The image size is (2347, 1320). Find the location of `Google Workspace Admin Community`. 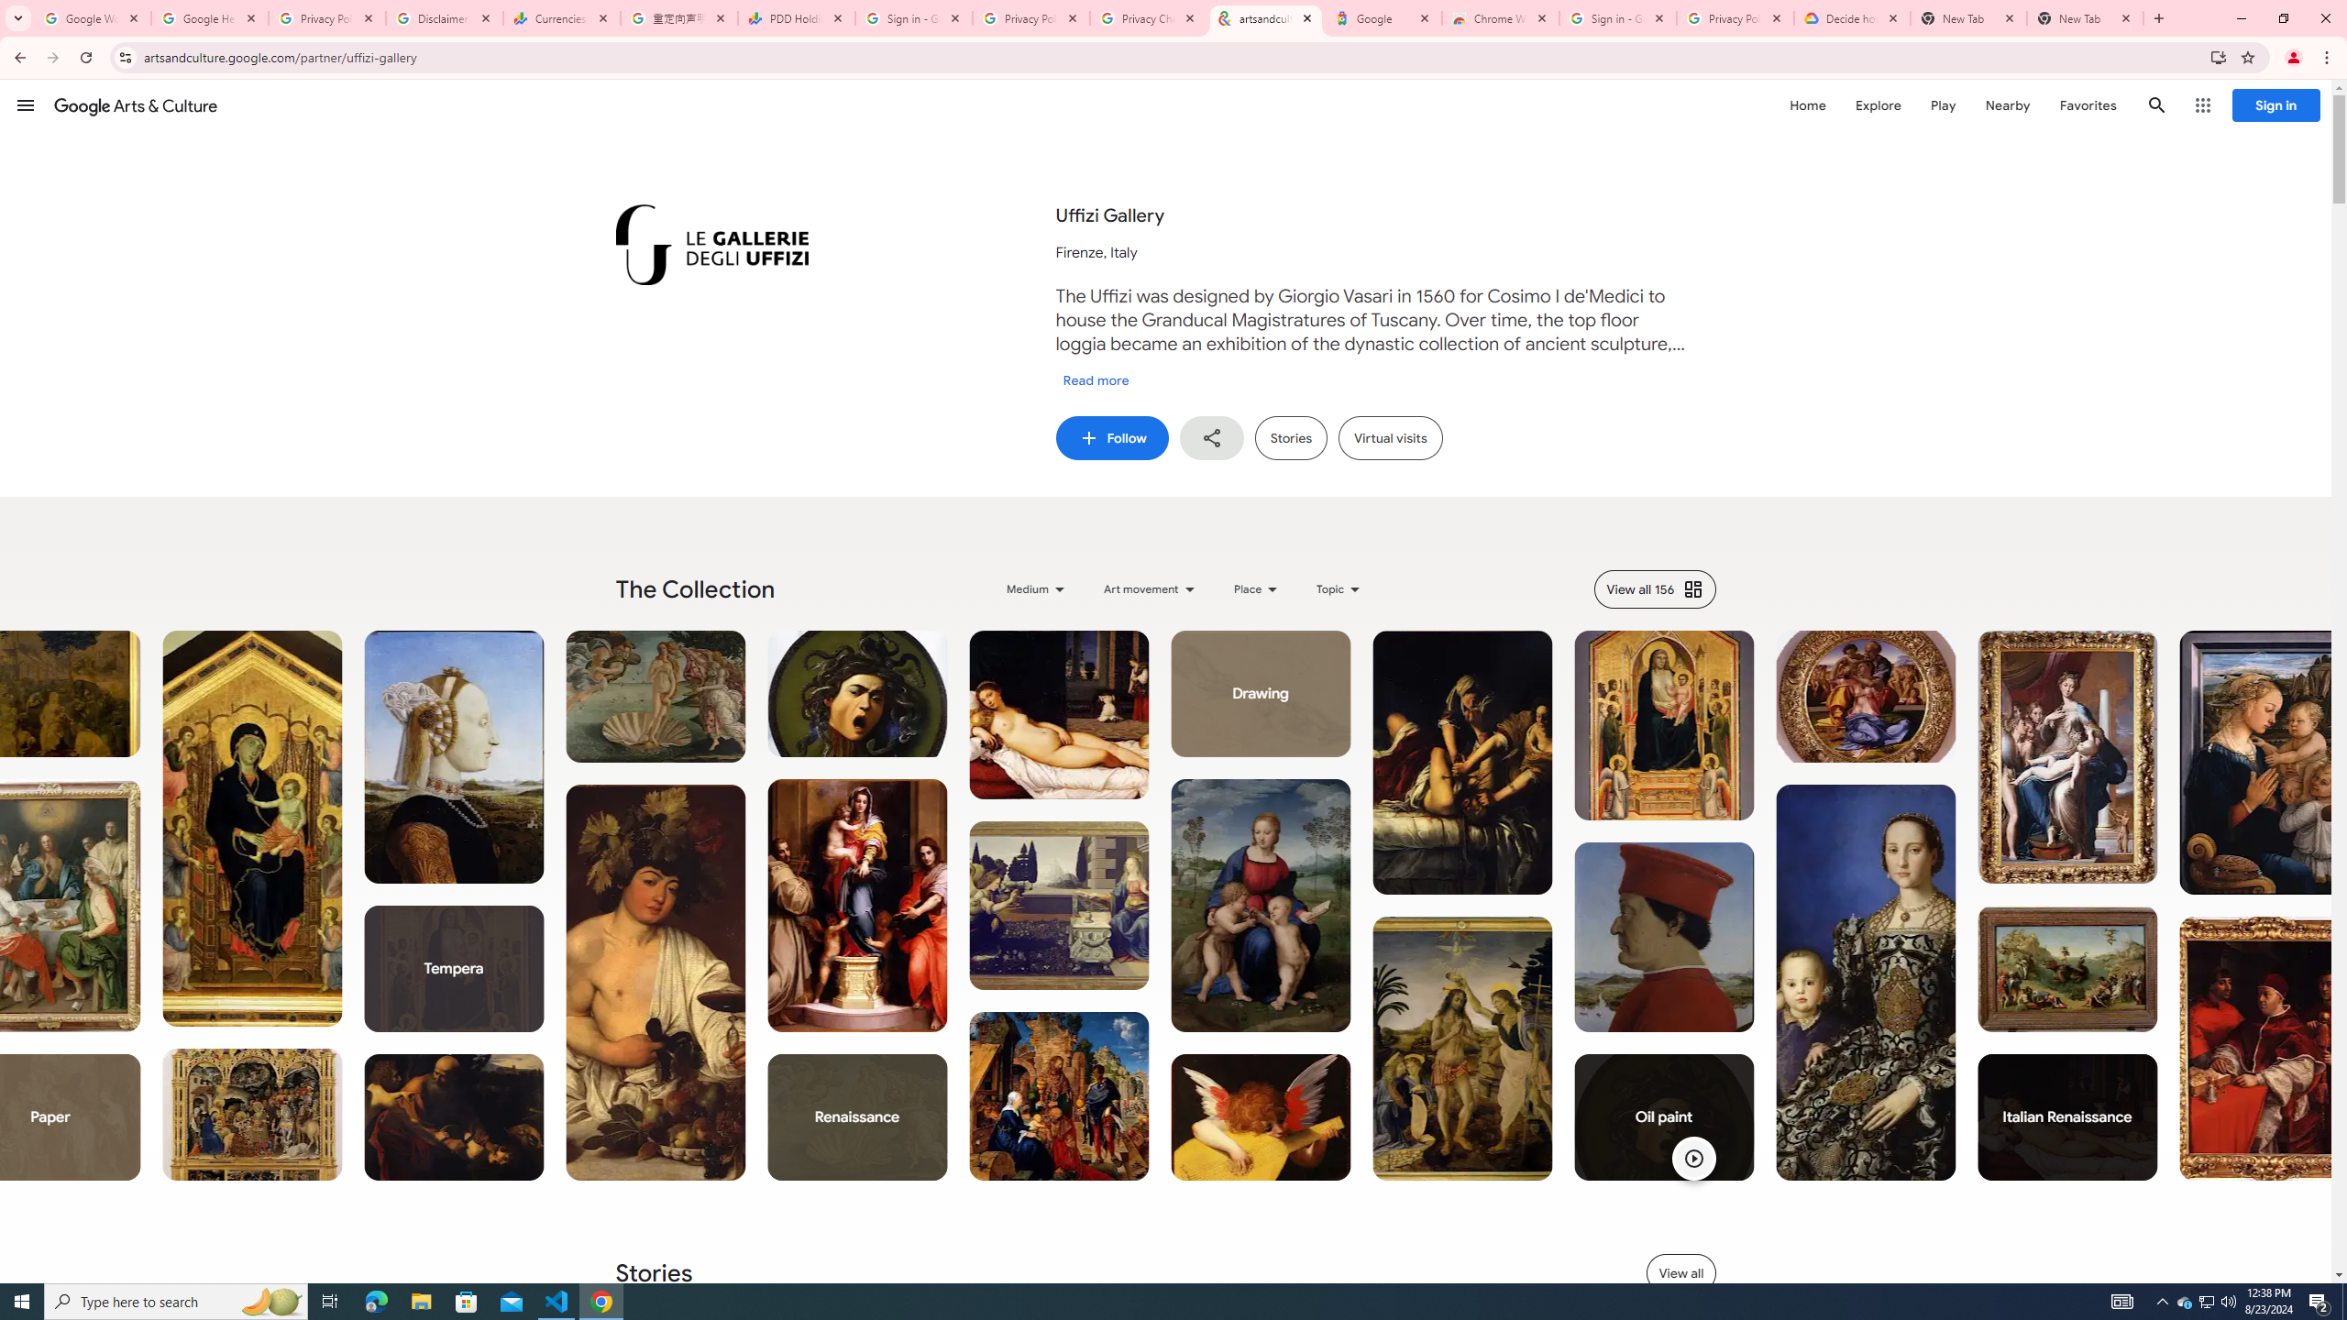

Google Workspace Admin Community is located at coordinates (93, 18).